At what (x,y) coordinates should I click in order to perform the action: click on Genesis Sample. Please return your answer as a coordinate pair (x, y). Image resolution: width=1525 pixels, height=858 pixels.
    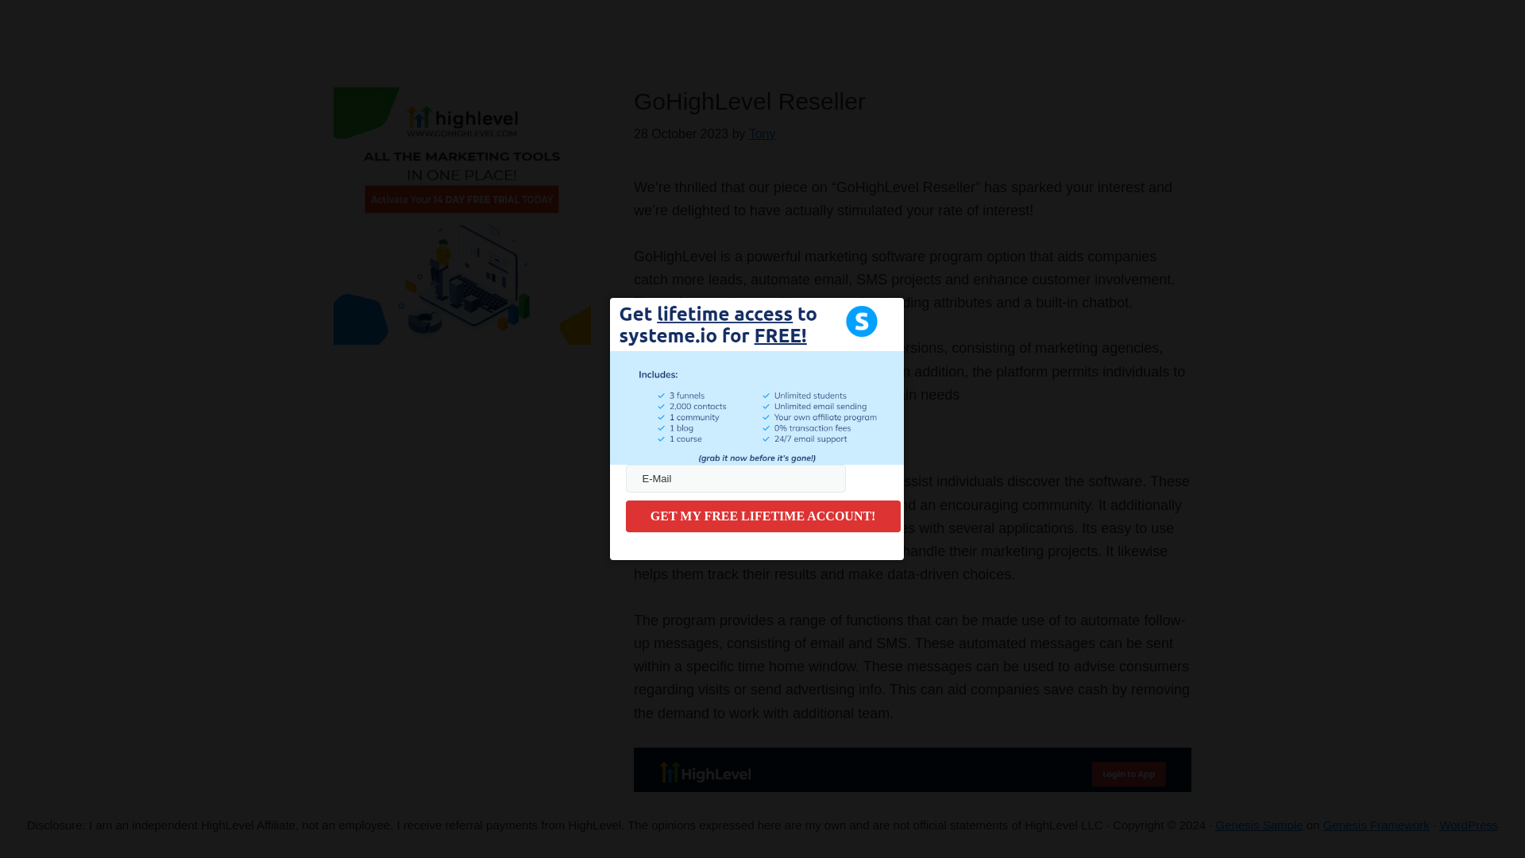
    Looking at the image, I should click on (1260, 825).